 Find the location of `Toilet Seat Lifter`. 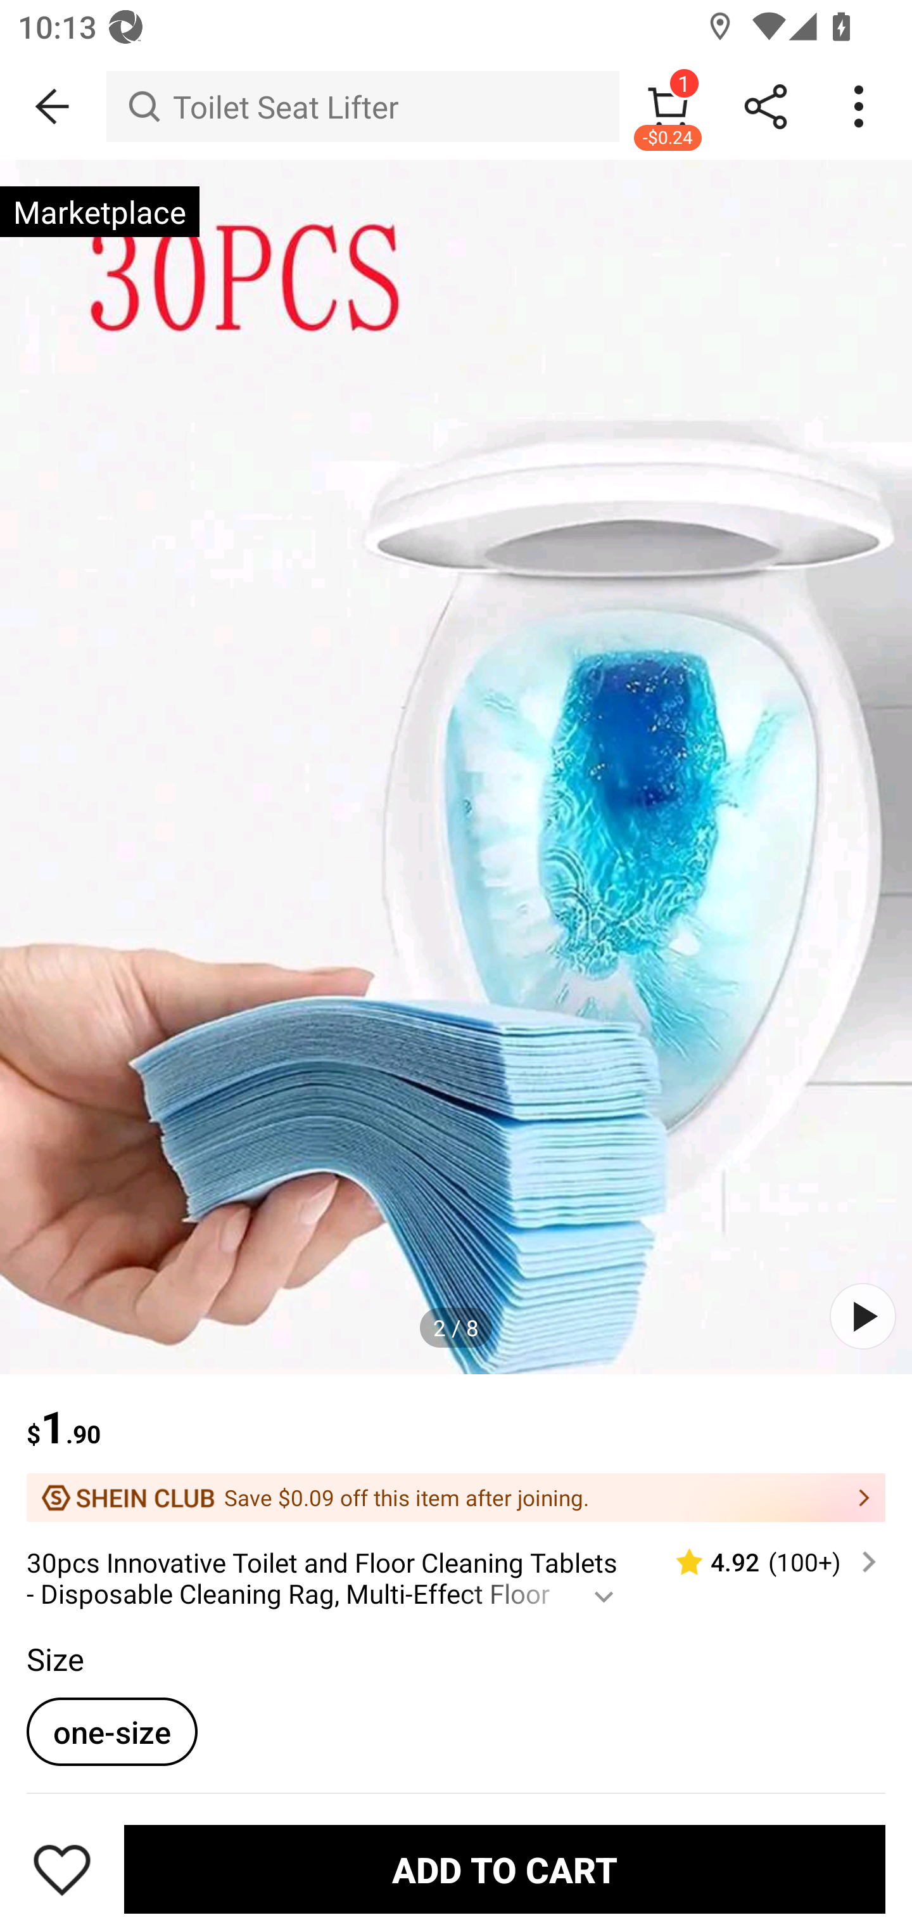

Toilet Seat Lifter is located at coordinates (362, 106).